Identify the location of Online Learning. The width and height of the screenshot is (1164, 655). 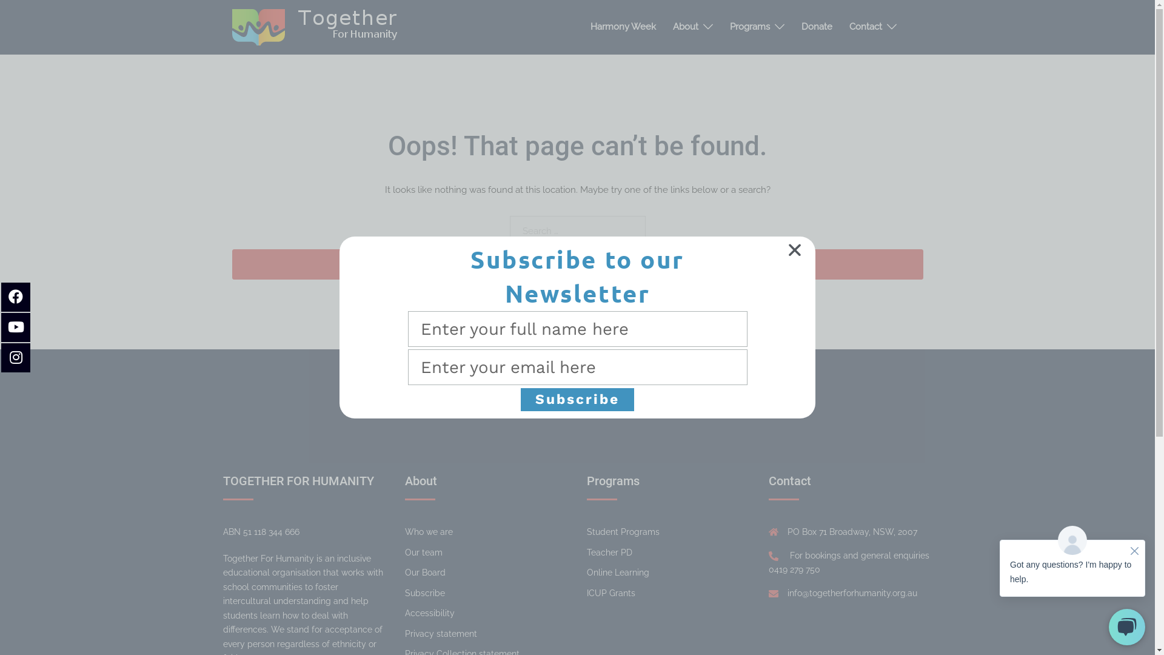
(618, 573).